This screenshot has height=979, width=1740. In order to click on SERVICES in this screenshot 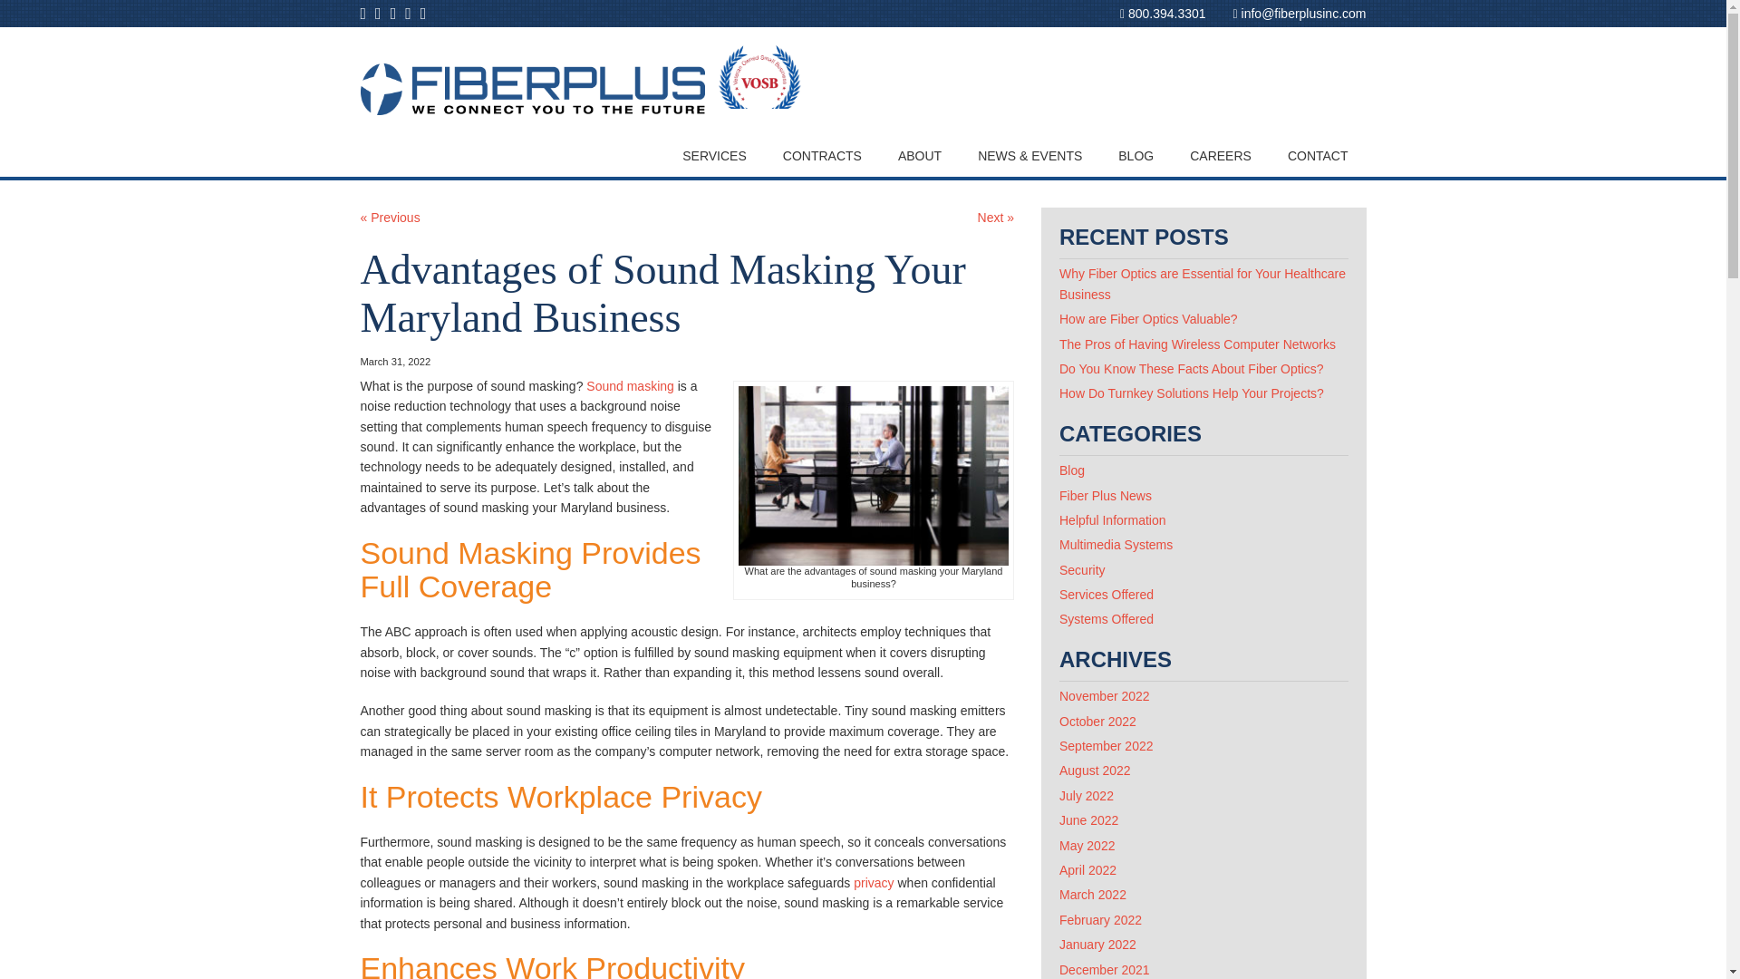, I will do `click(714, 156)`.